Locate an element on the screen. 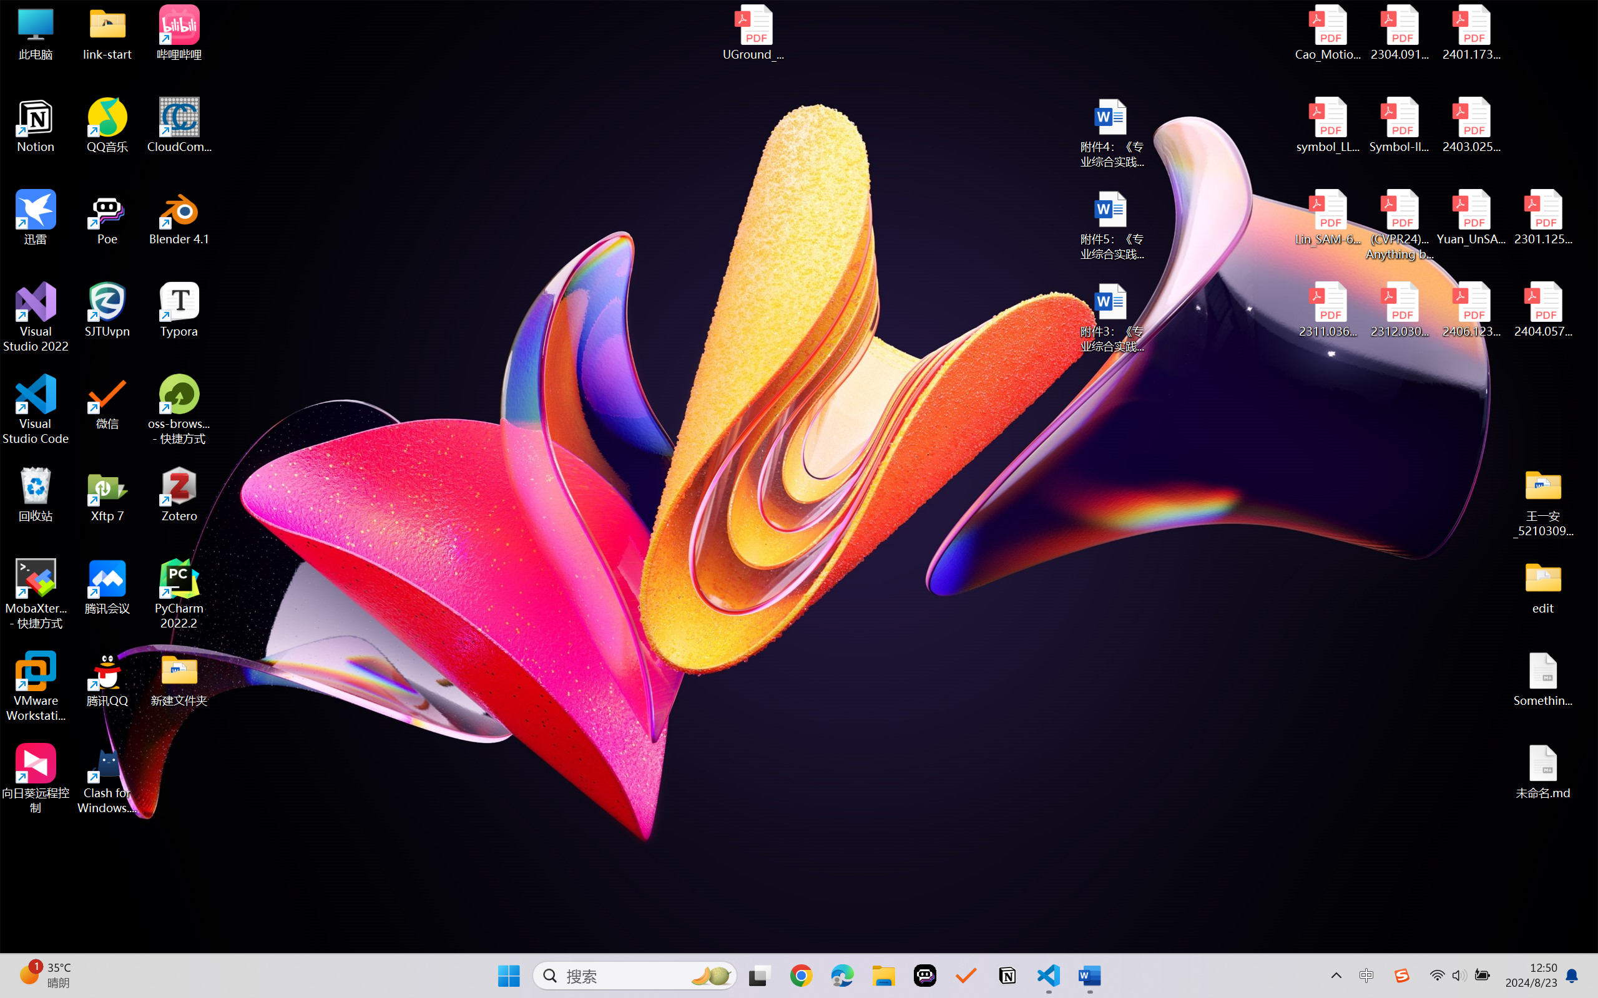 Image resolution: width=1598 pixels, height=998 pixels. Visual Studio Code is located at coordinates (36, 409).